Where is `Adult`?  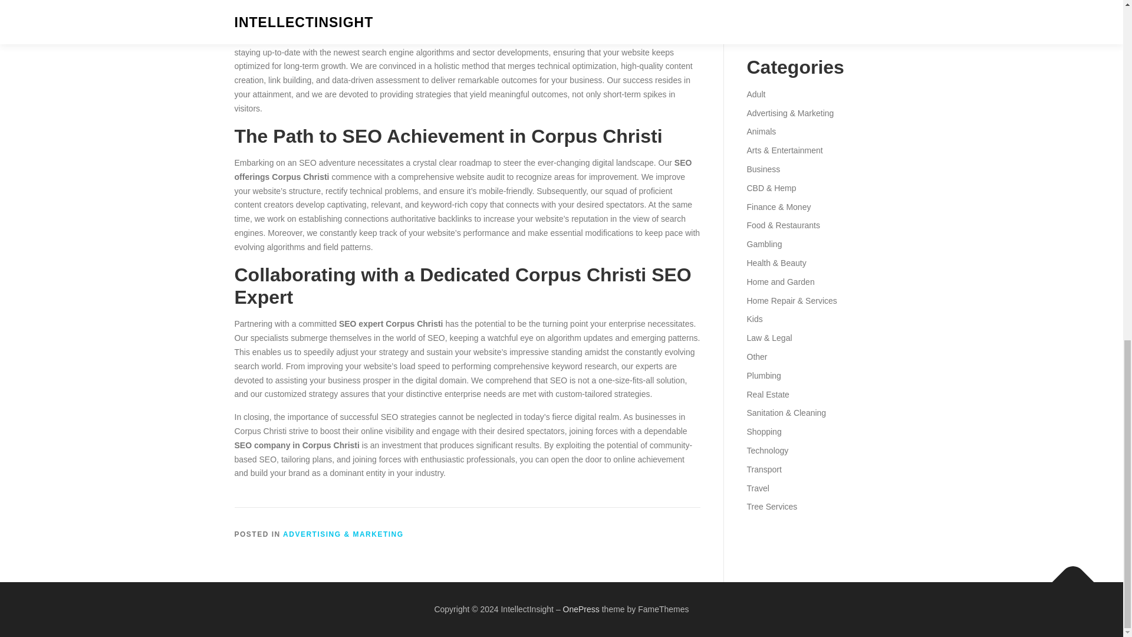 Adult is located at coordinates (755, 94).